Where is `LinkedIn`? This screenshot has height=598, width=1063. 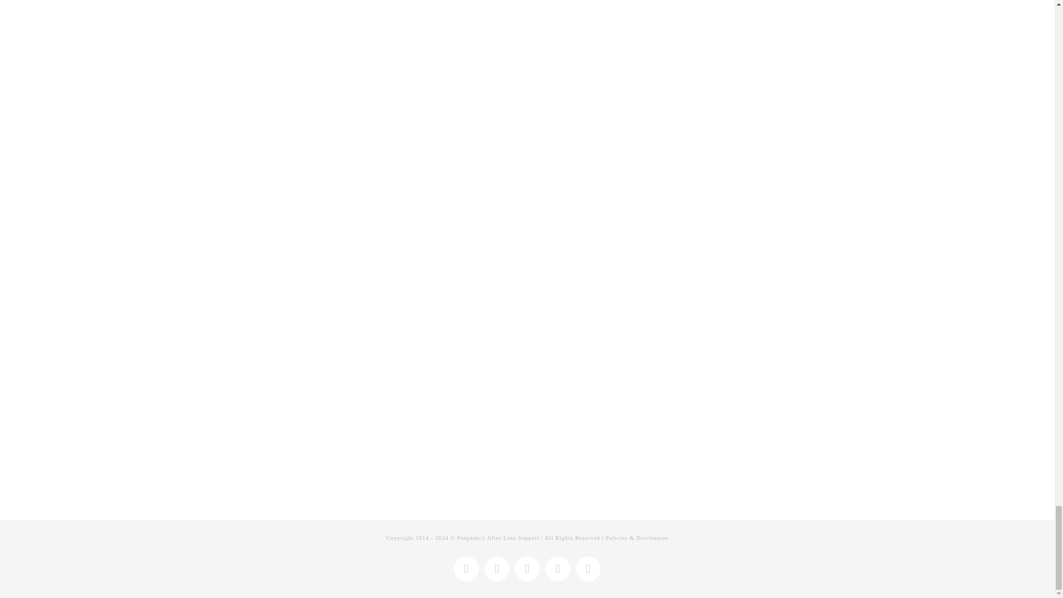
LinkedIn is located at coordinates (557, 569).